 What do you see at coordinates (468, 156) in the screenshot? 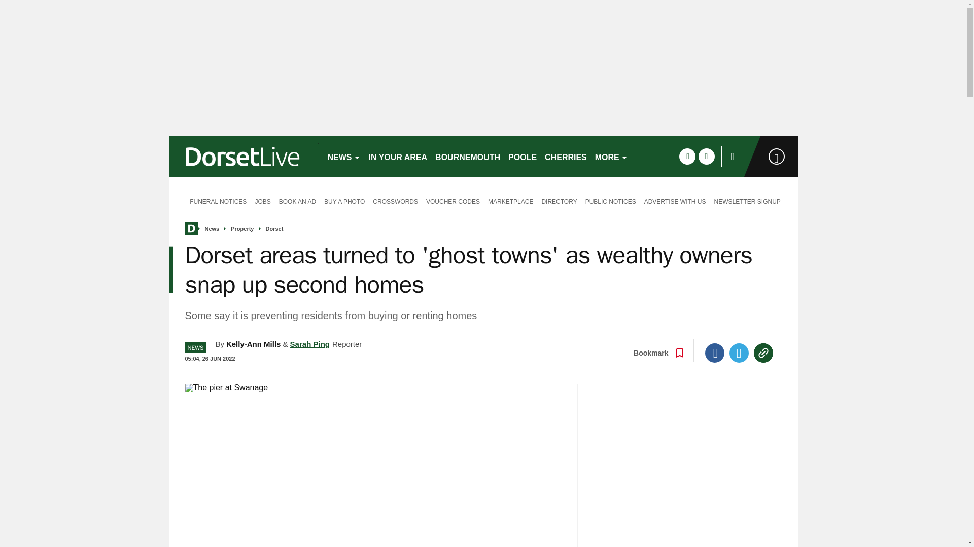
I see `BOURNEMOUTH` at bounding box center [468, 156].